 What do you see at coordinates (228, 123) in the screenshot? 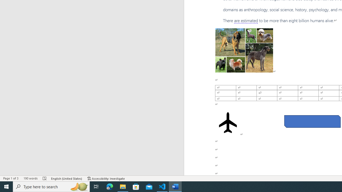
I see `Airplane with solid fill` at bounding box center [228, 123].